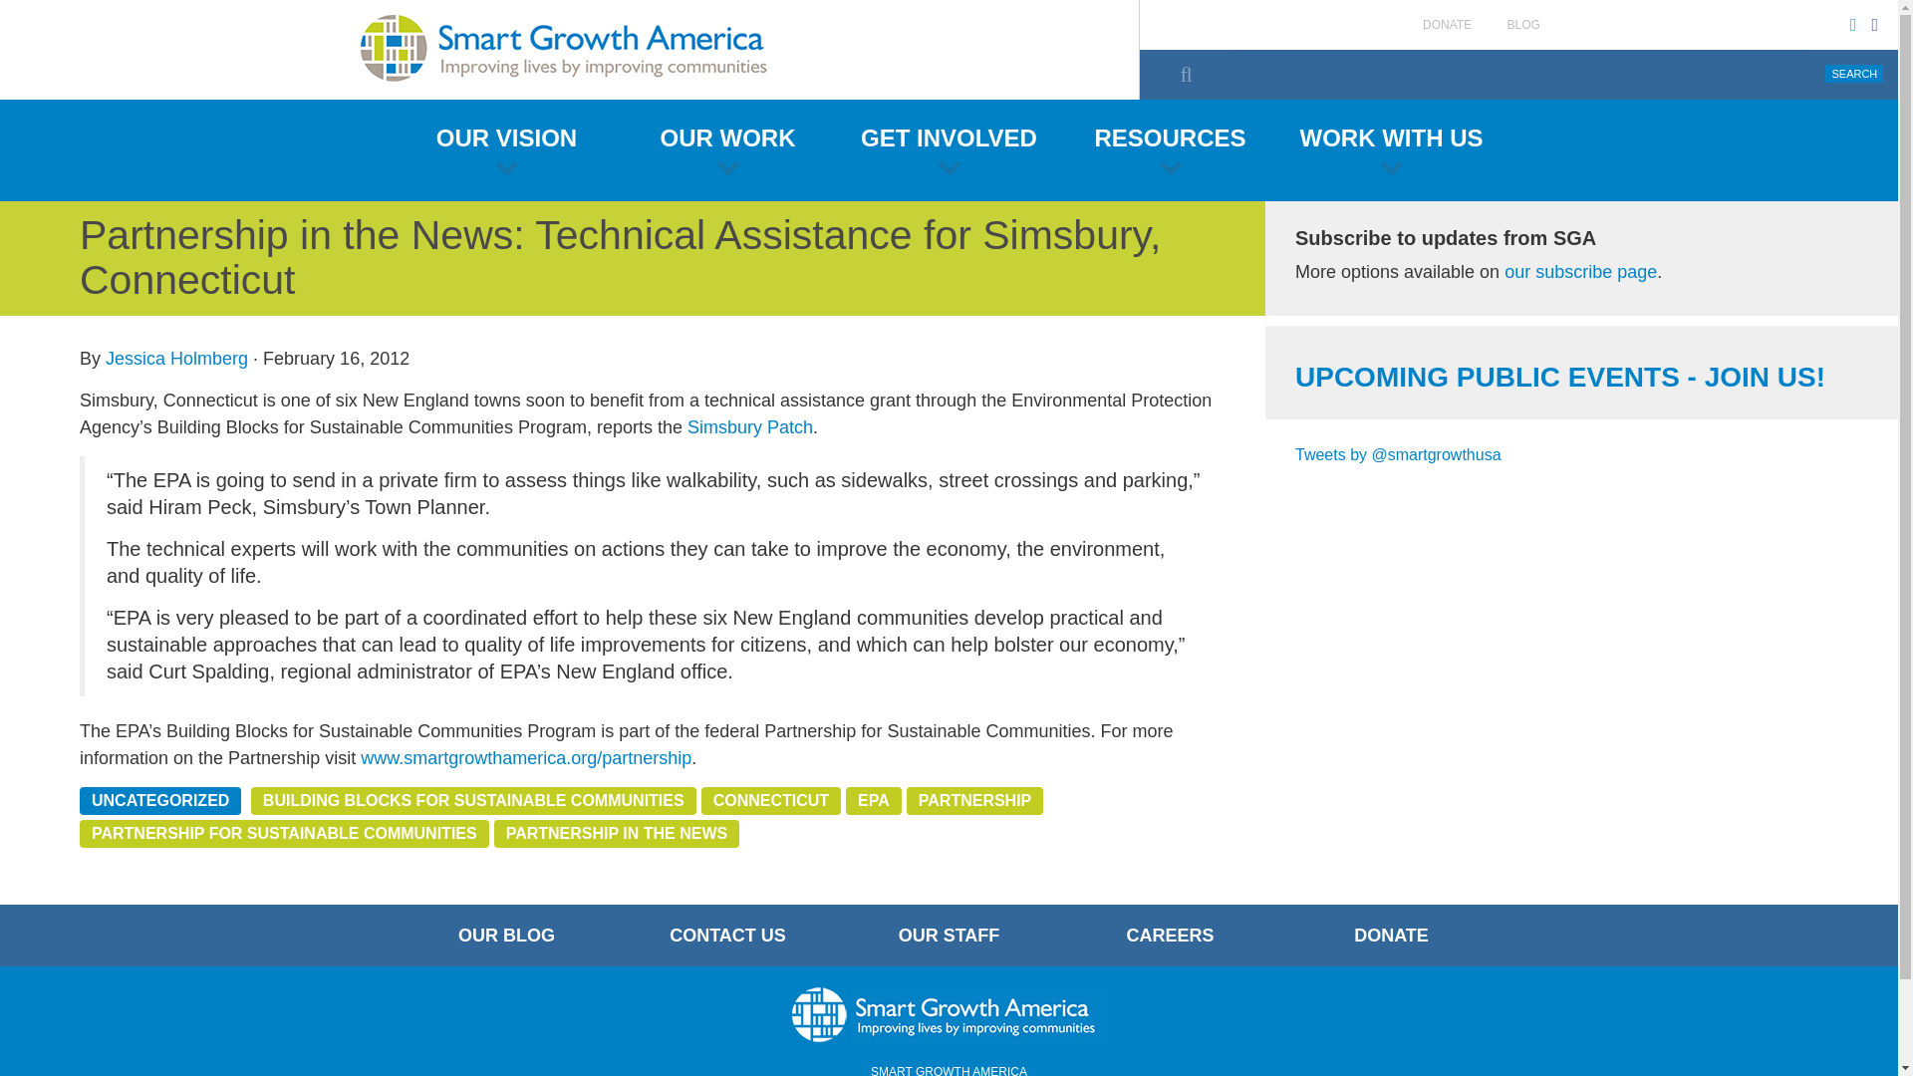 The height and width of the screenshot is (1076, 1913). I want to click on Twitter, so click(1853, 24).